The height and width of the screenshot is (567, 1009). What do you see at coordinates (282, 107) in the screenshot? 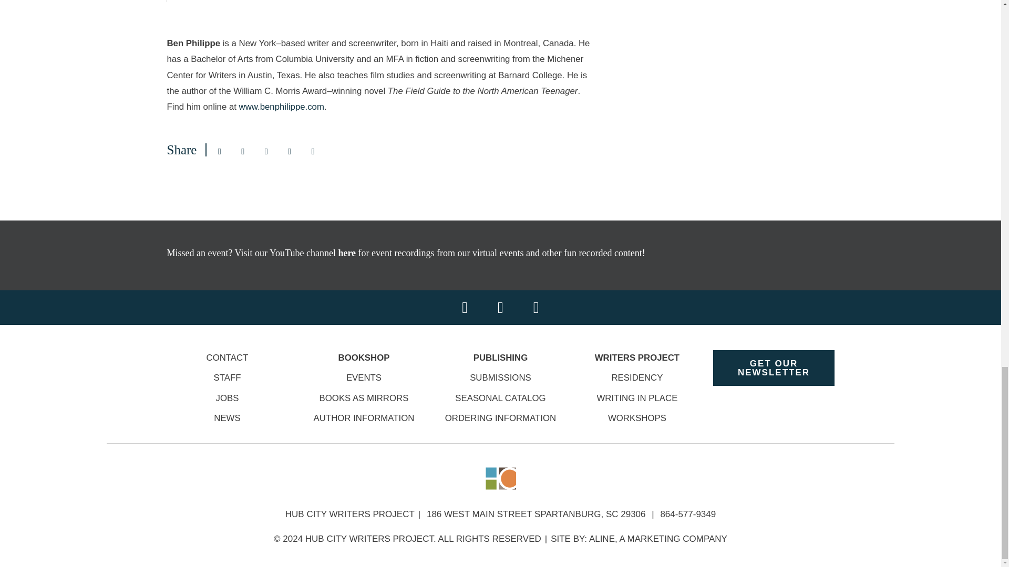
I see `www.benphilippe.com` at bounding box center [282, 107].